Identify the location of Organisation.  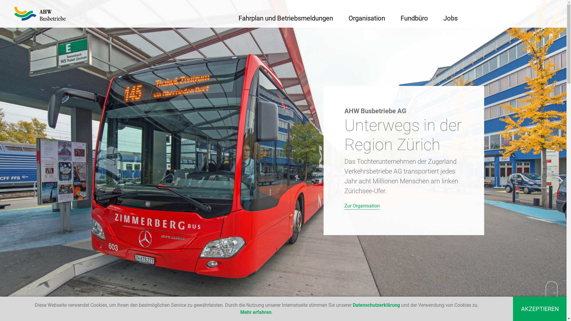
(367, 18).